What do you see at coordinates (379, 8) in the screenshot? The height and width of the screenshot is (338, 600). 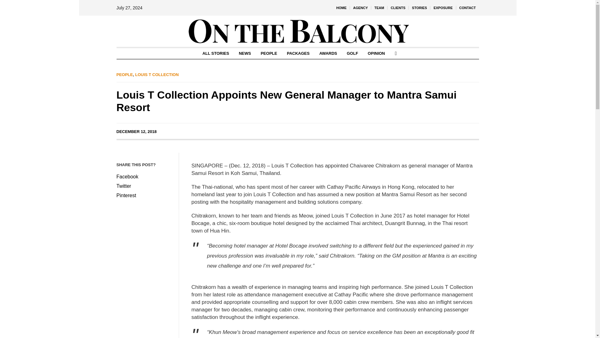 I see `TEAM` at bounding box center [379, 8].